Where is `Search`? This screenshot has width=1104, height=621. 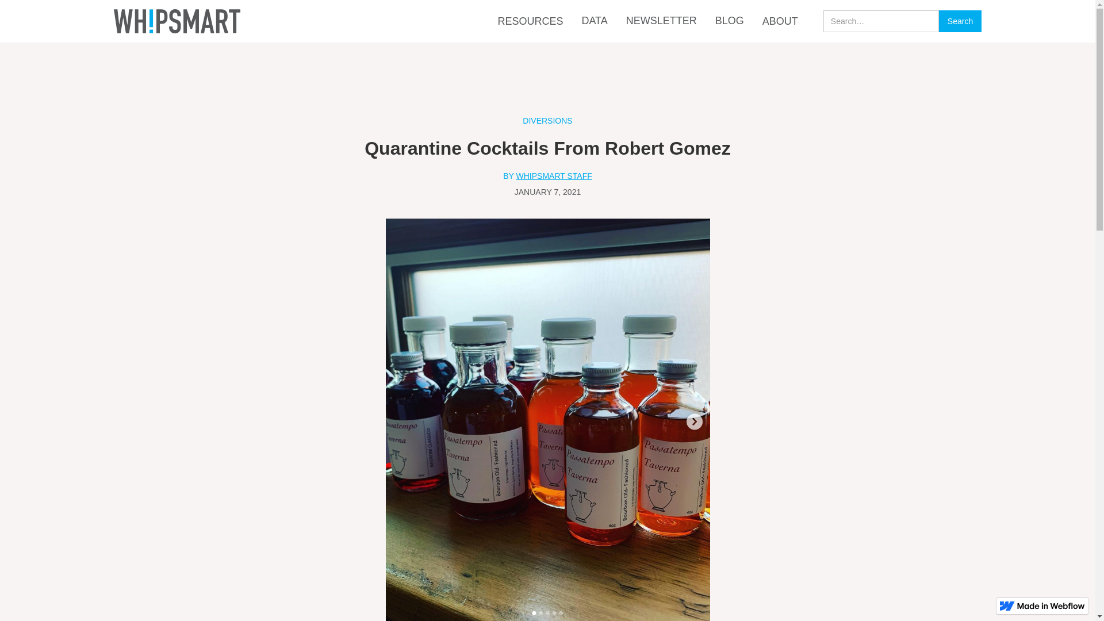 Search is located at coordinates (960, 21).